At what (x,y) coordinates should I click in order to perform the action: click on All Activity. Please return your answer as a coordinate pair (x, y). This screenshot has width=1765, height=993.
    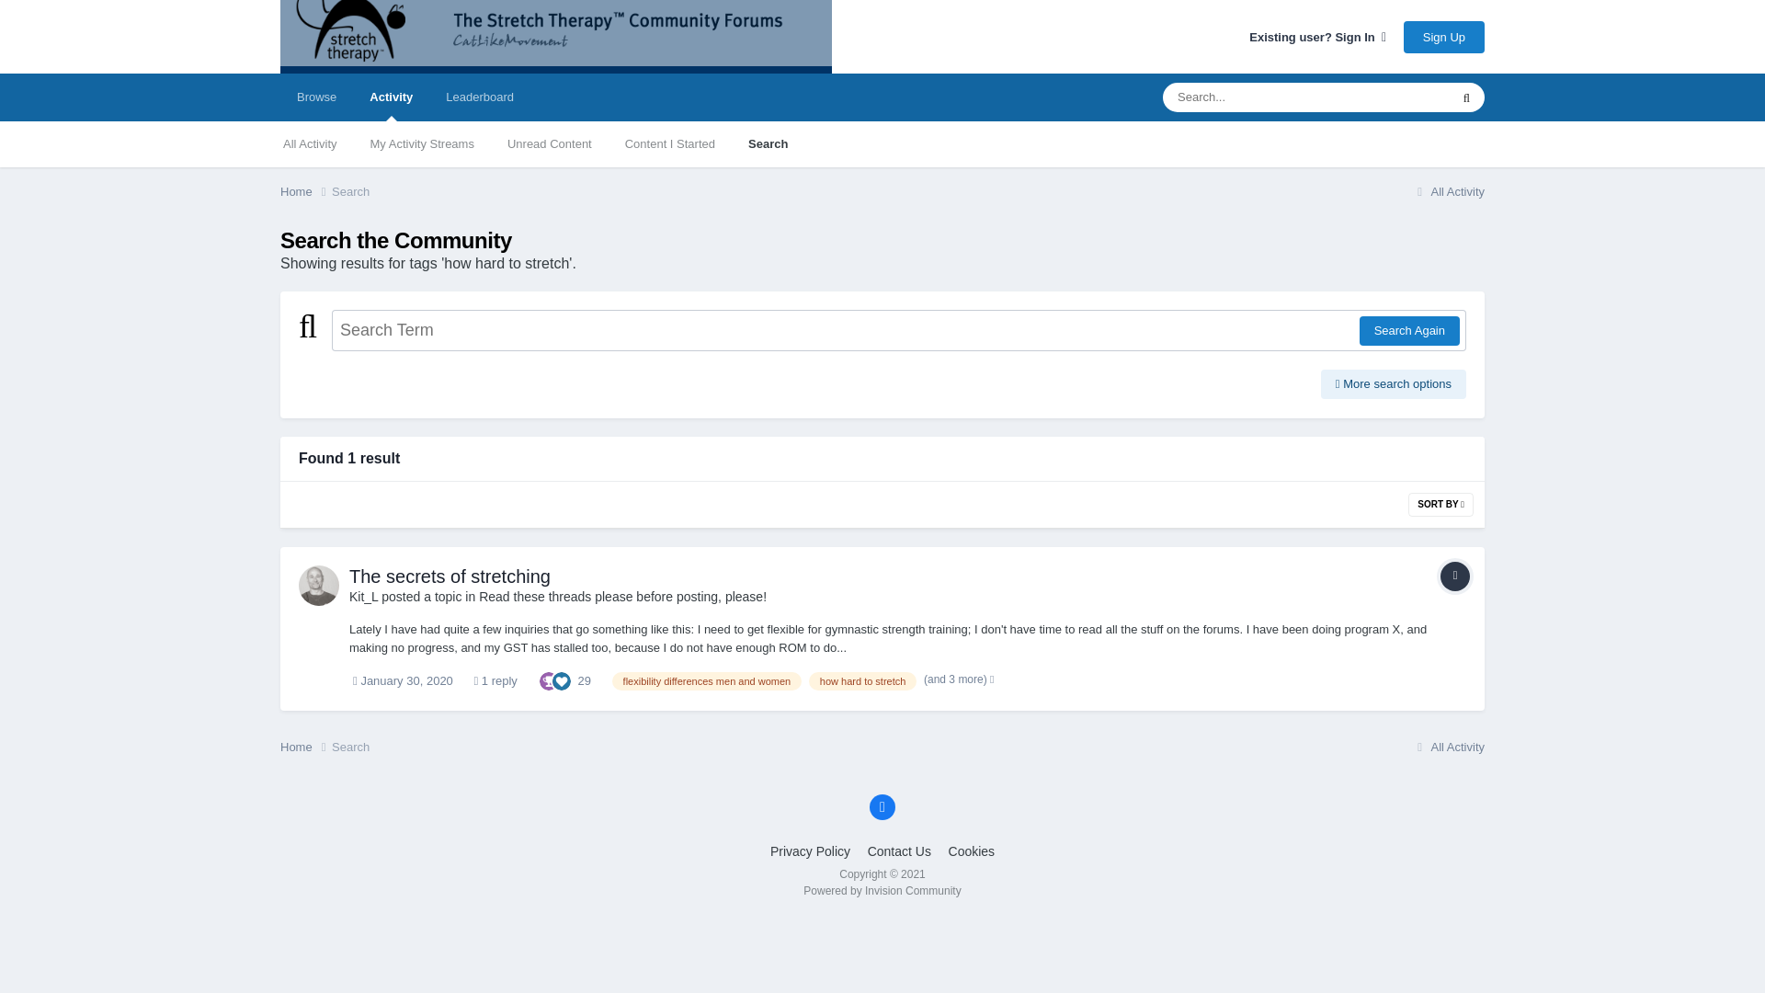
    Looking at the image, I should click on (1448, 191).